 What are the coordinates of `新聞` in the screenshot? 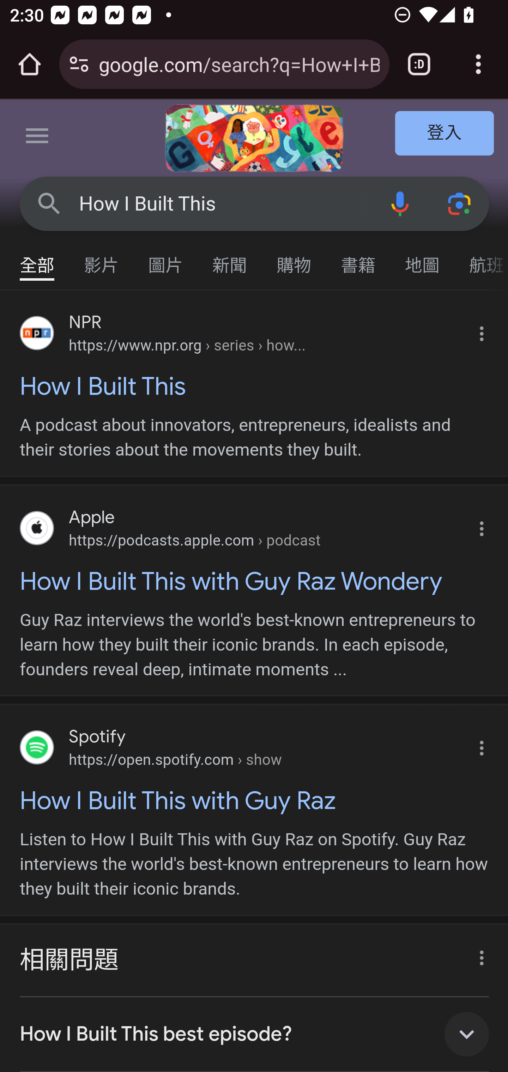 It's located at (230, 259).